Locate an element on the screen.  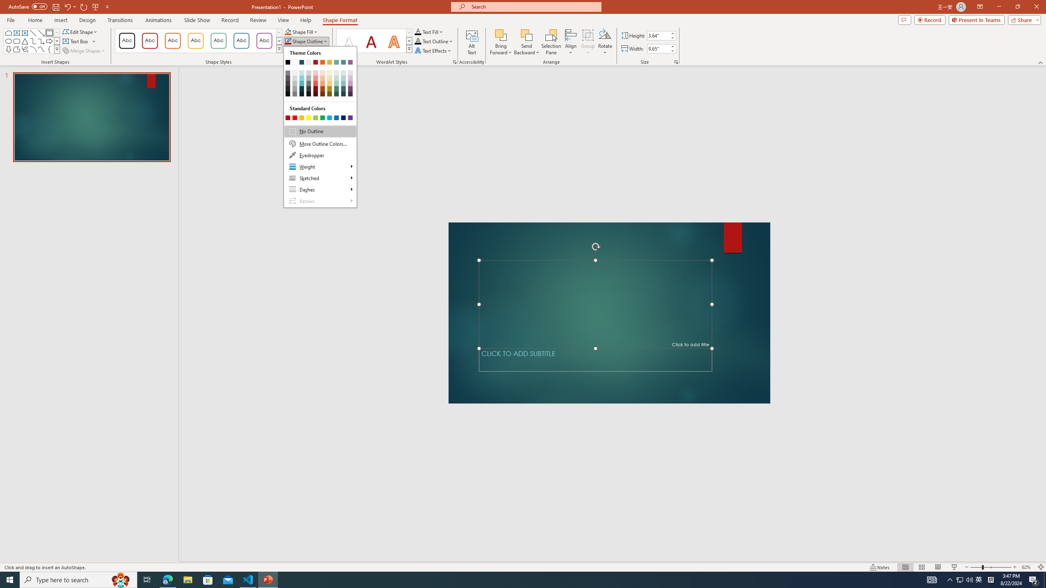
Shape Height is located at coordinates (658, 35).